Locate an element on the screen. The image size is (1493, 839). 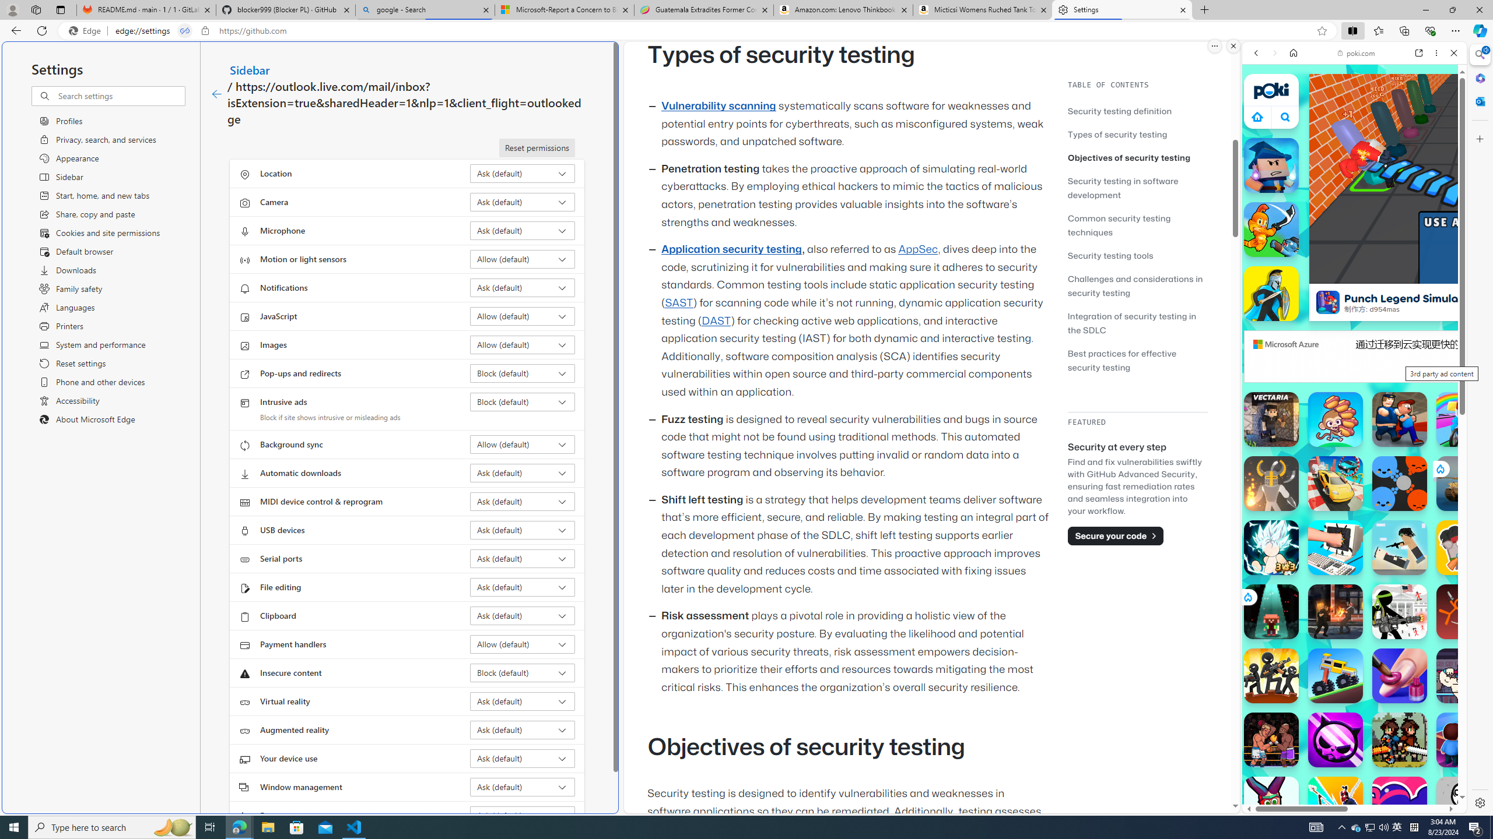
Show More Shooting Games is located at coordinates (1425, 304).